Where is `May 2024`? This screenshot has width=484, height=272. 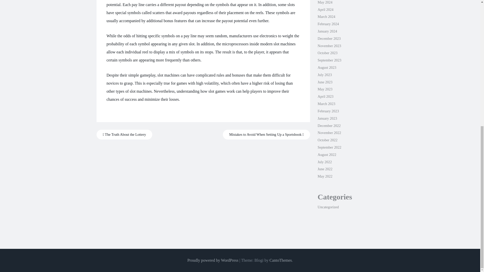
May 2024 is located at coordinates (325, 2).